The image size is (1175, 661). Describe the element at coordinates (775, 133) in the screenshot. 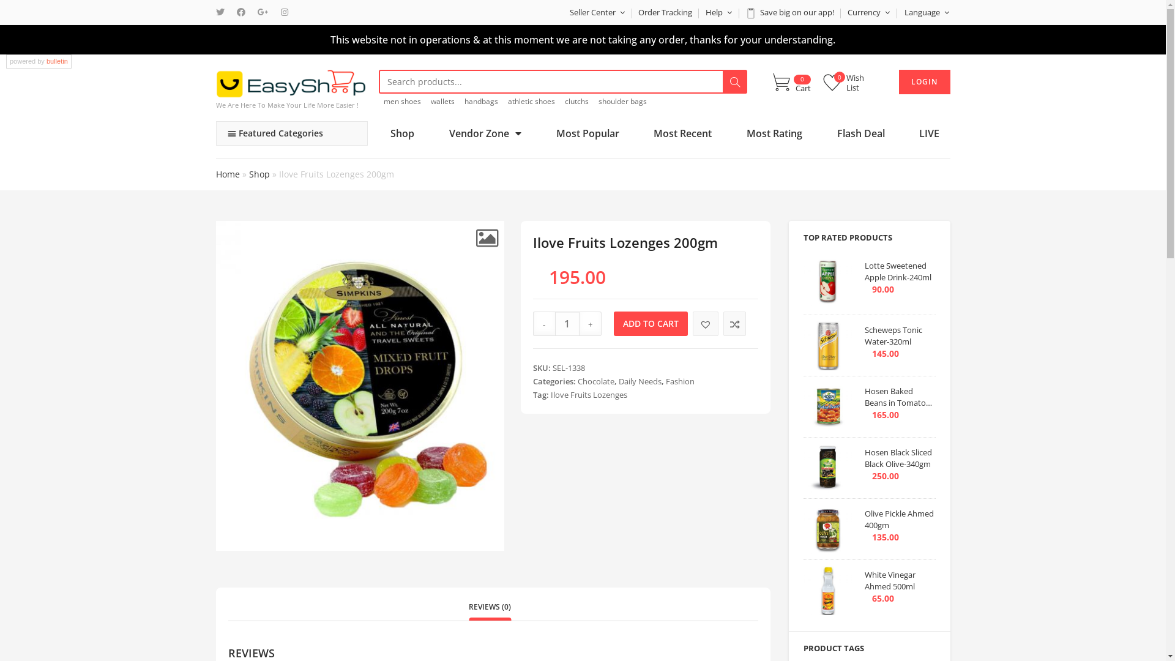

I see `Most Rating` at that location.